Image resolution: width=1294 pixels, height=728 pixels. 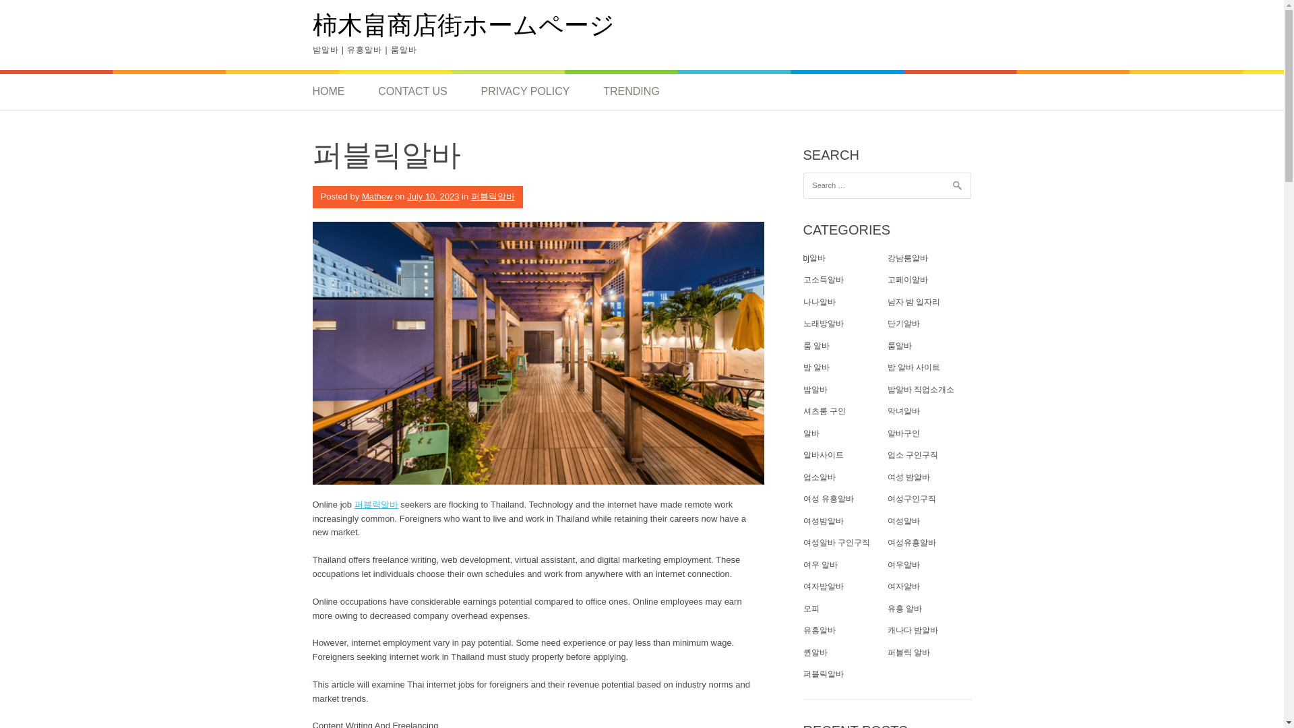 What do you see at coordinates (433, 197) in the screenshot?
I see `July 10, 2023` at bounding box center [433, 197].